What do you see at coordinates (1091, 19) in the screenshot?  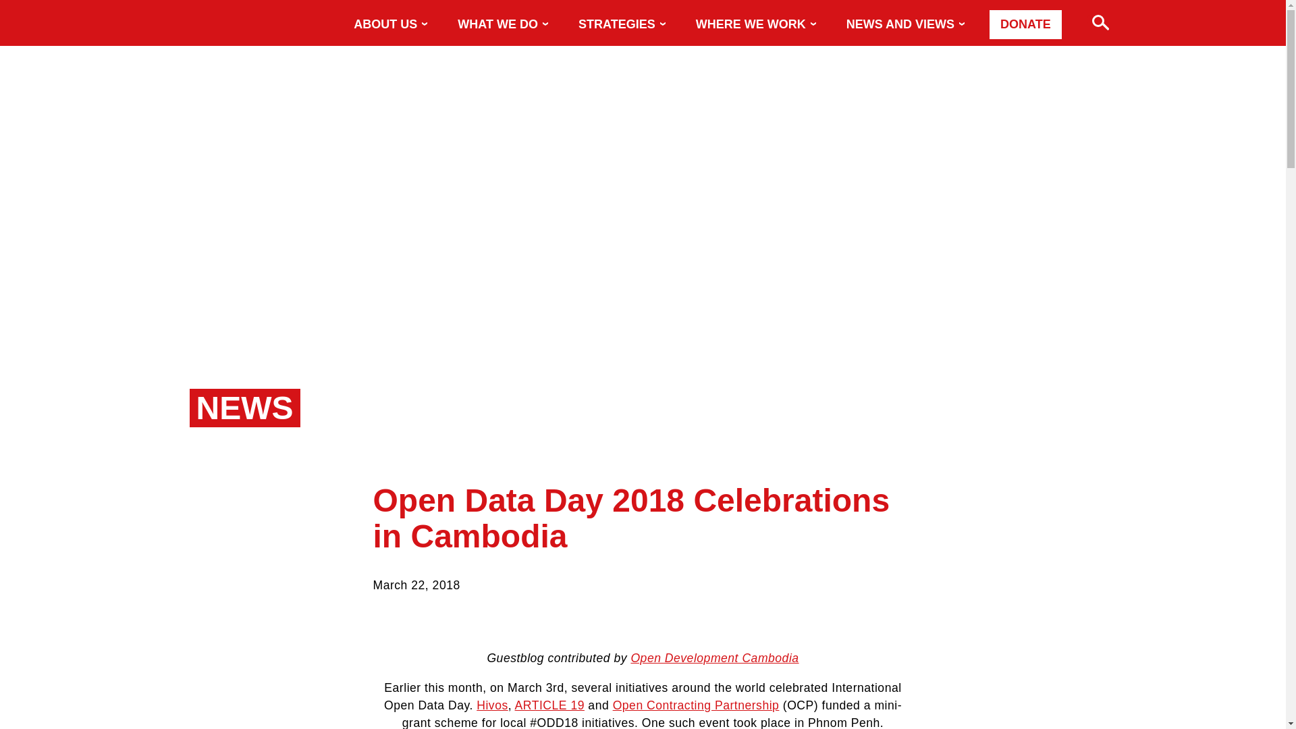 I see `Open Search` at bounding box center [1091, 19].